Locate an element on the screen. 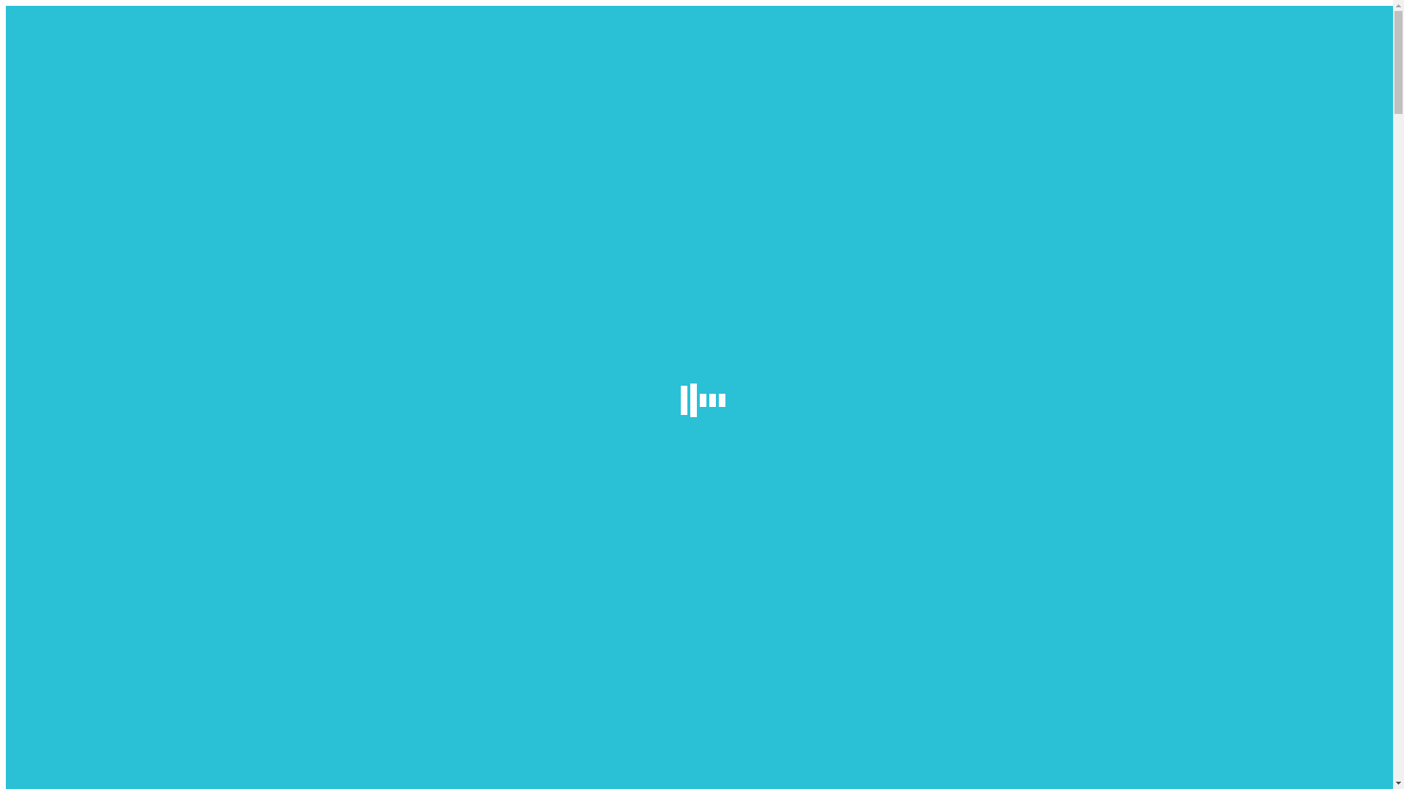 This screenshot has height=789, width=1404. Wedding Receptions is located at coordinates (113, 226).